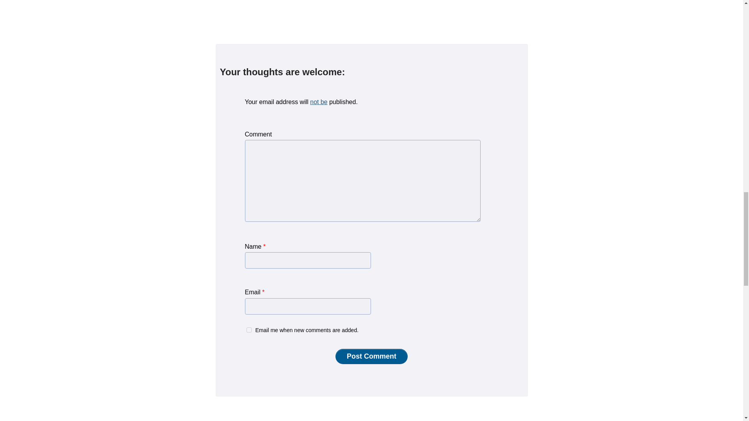 This screenshot has width=749, height=421. Describe the element at coordinates (249, 330) in the screenshot. I see `1` at that location.